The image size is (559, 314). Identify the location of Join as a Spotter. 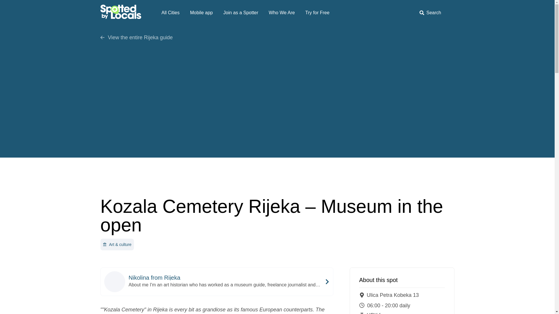
(240, 13).